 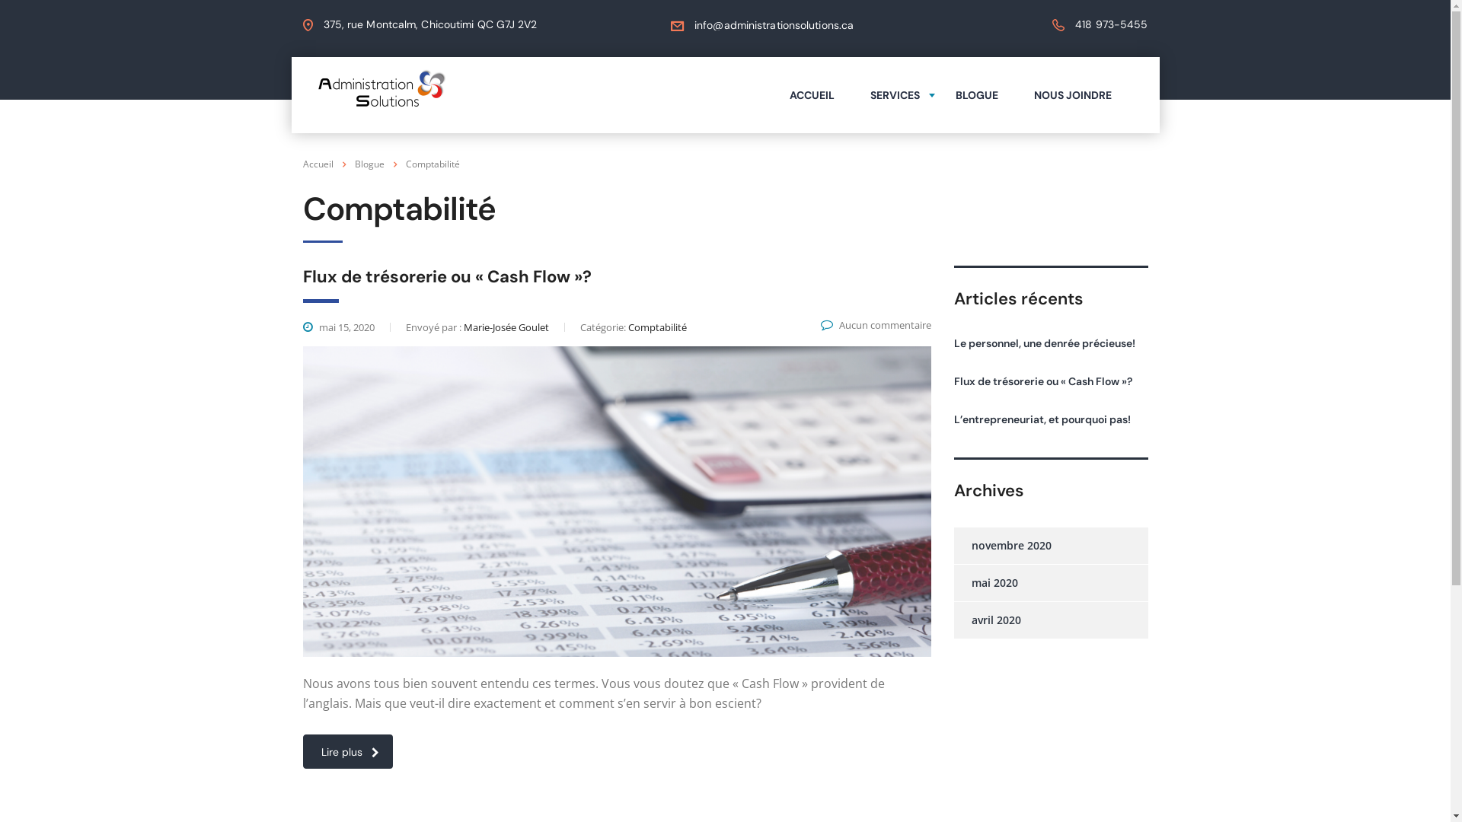 What do you see at coordinates (1002, 546) in the screenshot?
I see `novembre 2020` at bounding box center [1002, 546].